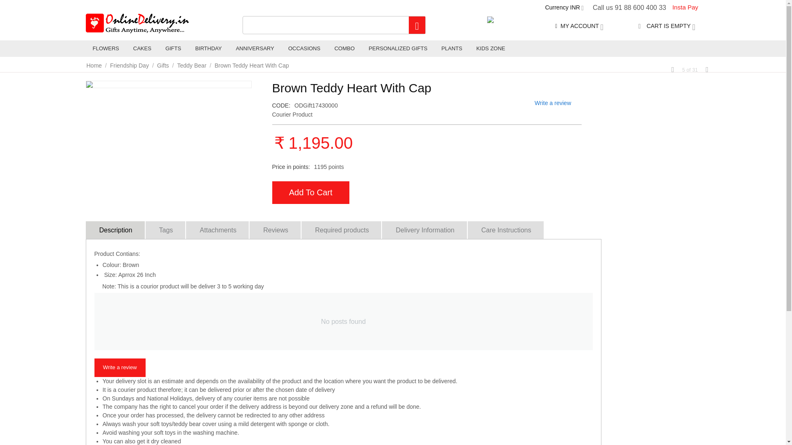 This screenshot has height=445, width=792. Describe the element at coordinates (564, 7) in the screenshot. I see `Currency INR` at that location.